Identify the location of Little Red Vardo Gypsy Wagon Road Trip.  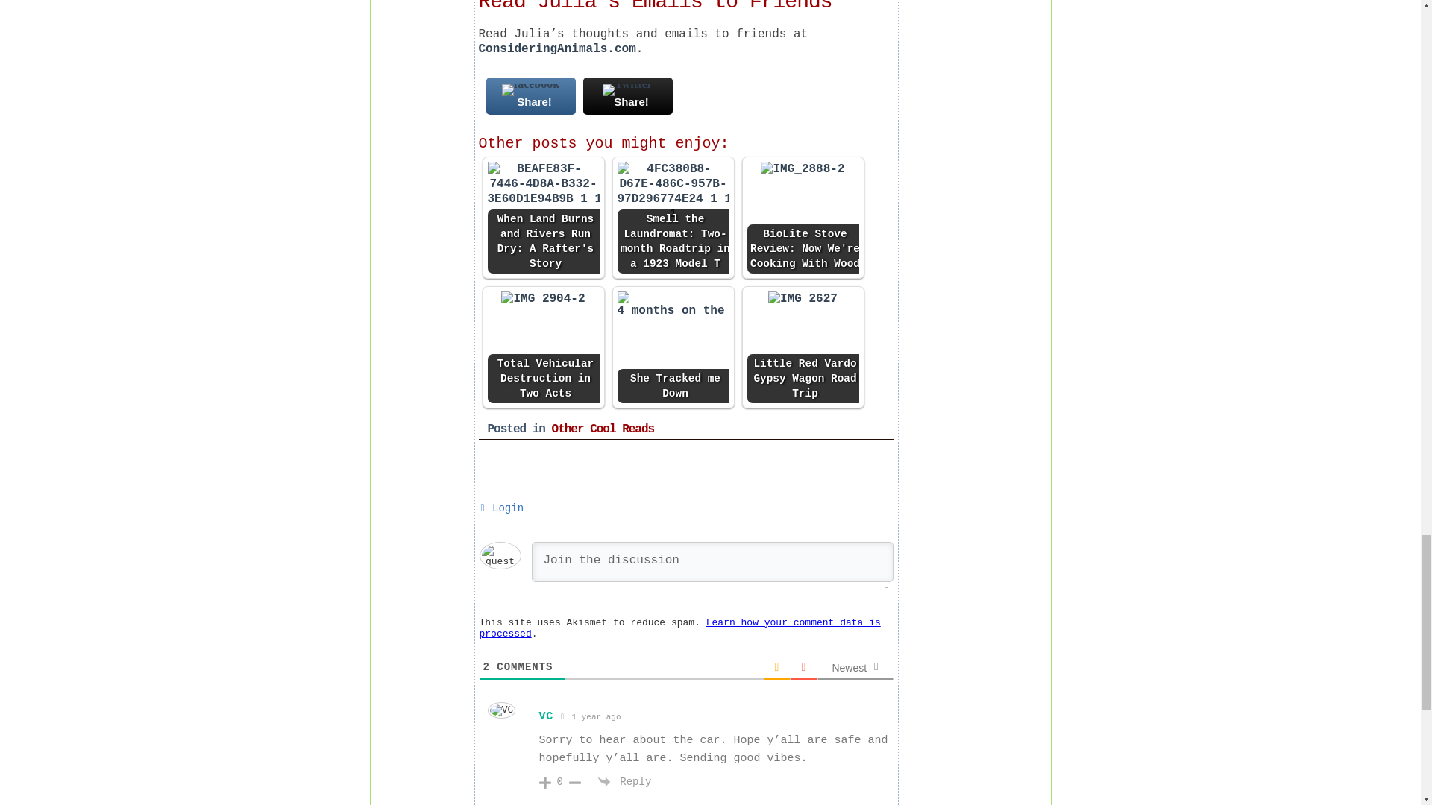
(803, 347).